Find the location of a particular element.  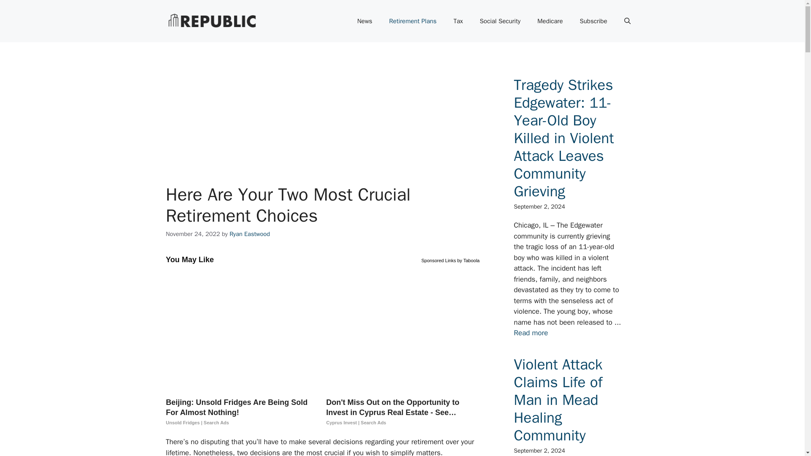

Medicare is located at coordinates (550, 21).